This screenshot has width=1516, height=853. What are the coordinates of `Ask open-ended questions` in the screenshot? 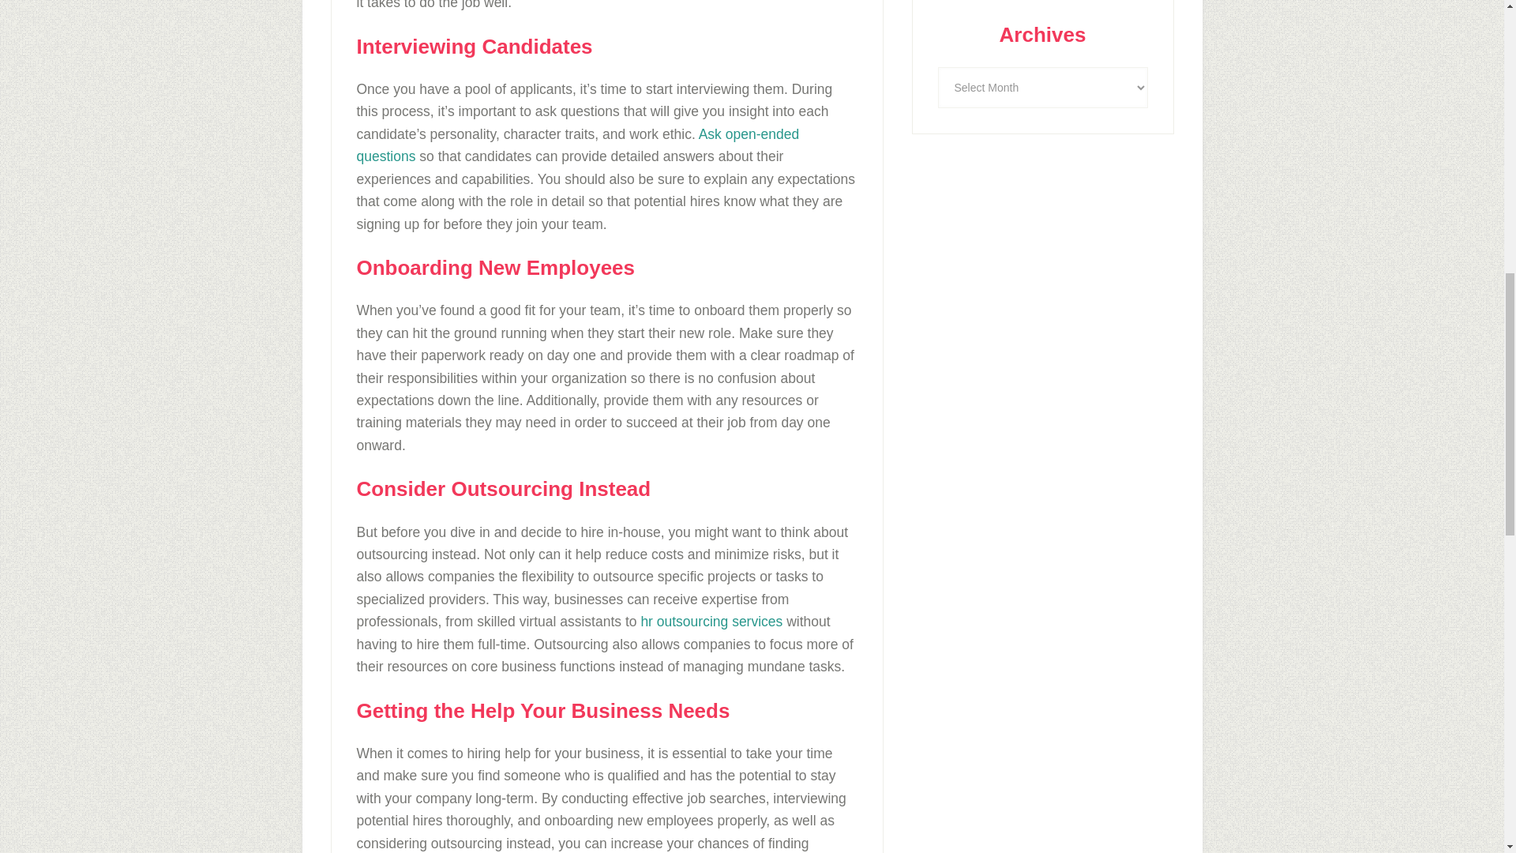 It's located at (578, 145).